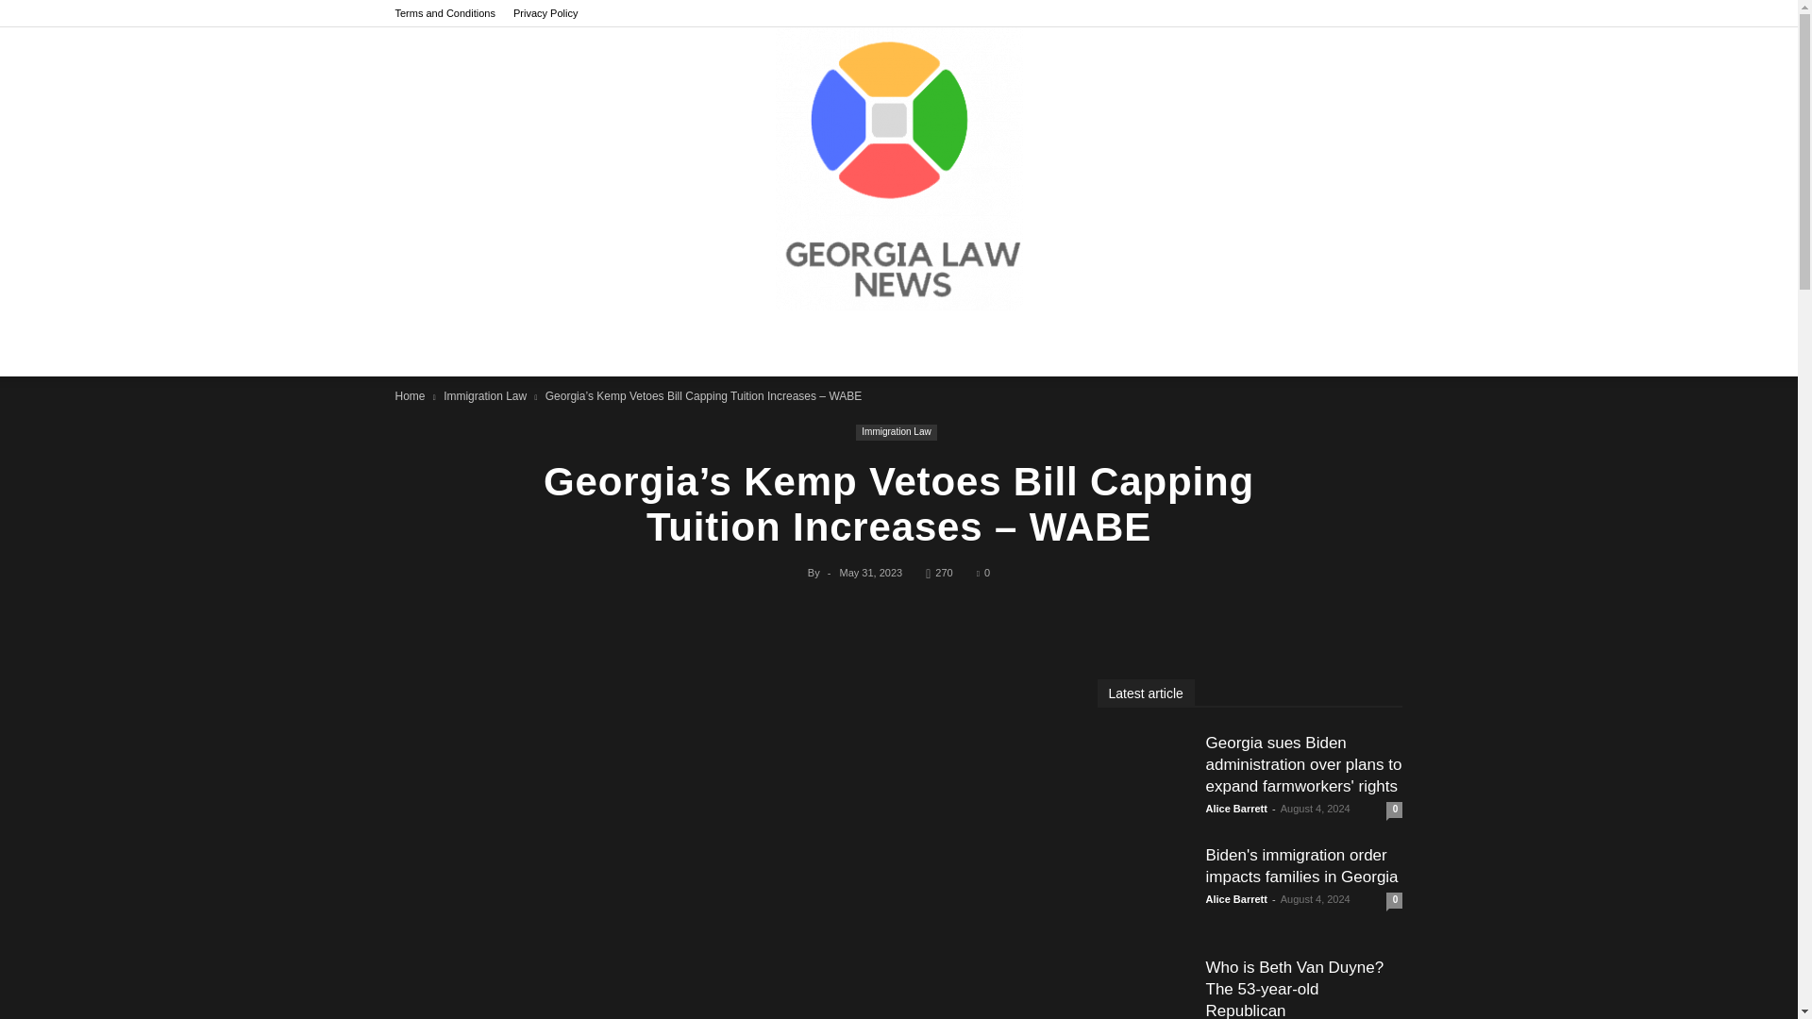 The height and width of the screenshot is (1019, 1812). What do you see at coordinates (1348, 429) in the screenshot?
I see `Search` at bounding box center [1348, 429].